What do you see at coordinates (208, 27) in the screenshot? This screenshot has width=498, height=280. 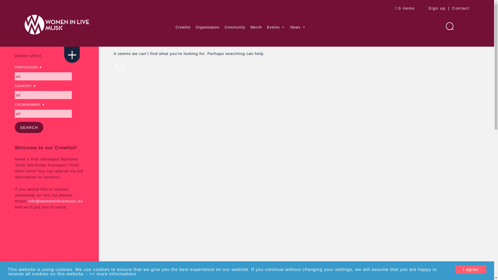 I see `Organisation` at bounding box center [208, 27].